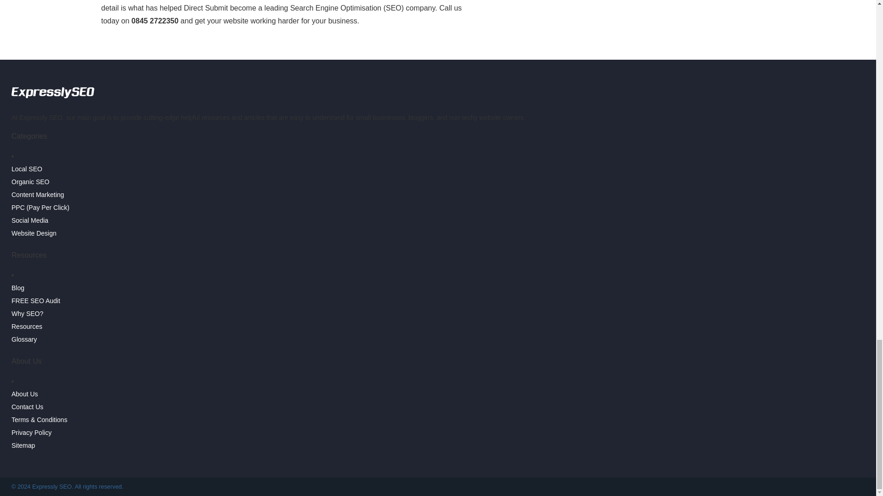 The width and height of the screenshot is (883, 496). What do you see at coordinates (27, 327) in the screenshot?
I see `Resources` at bounding box center [27, 327].